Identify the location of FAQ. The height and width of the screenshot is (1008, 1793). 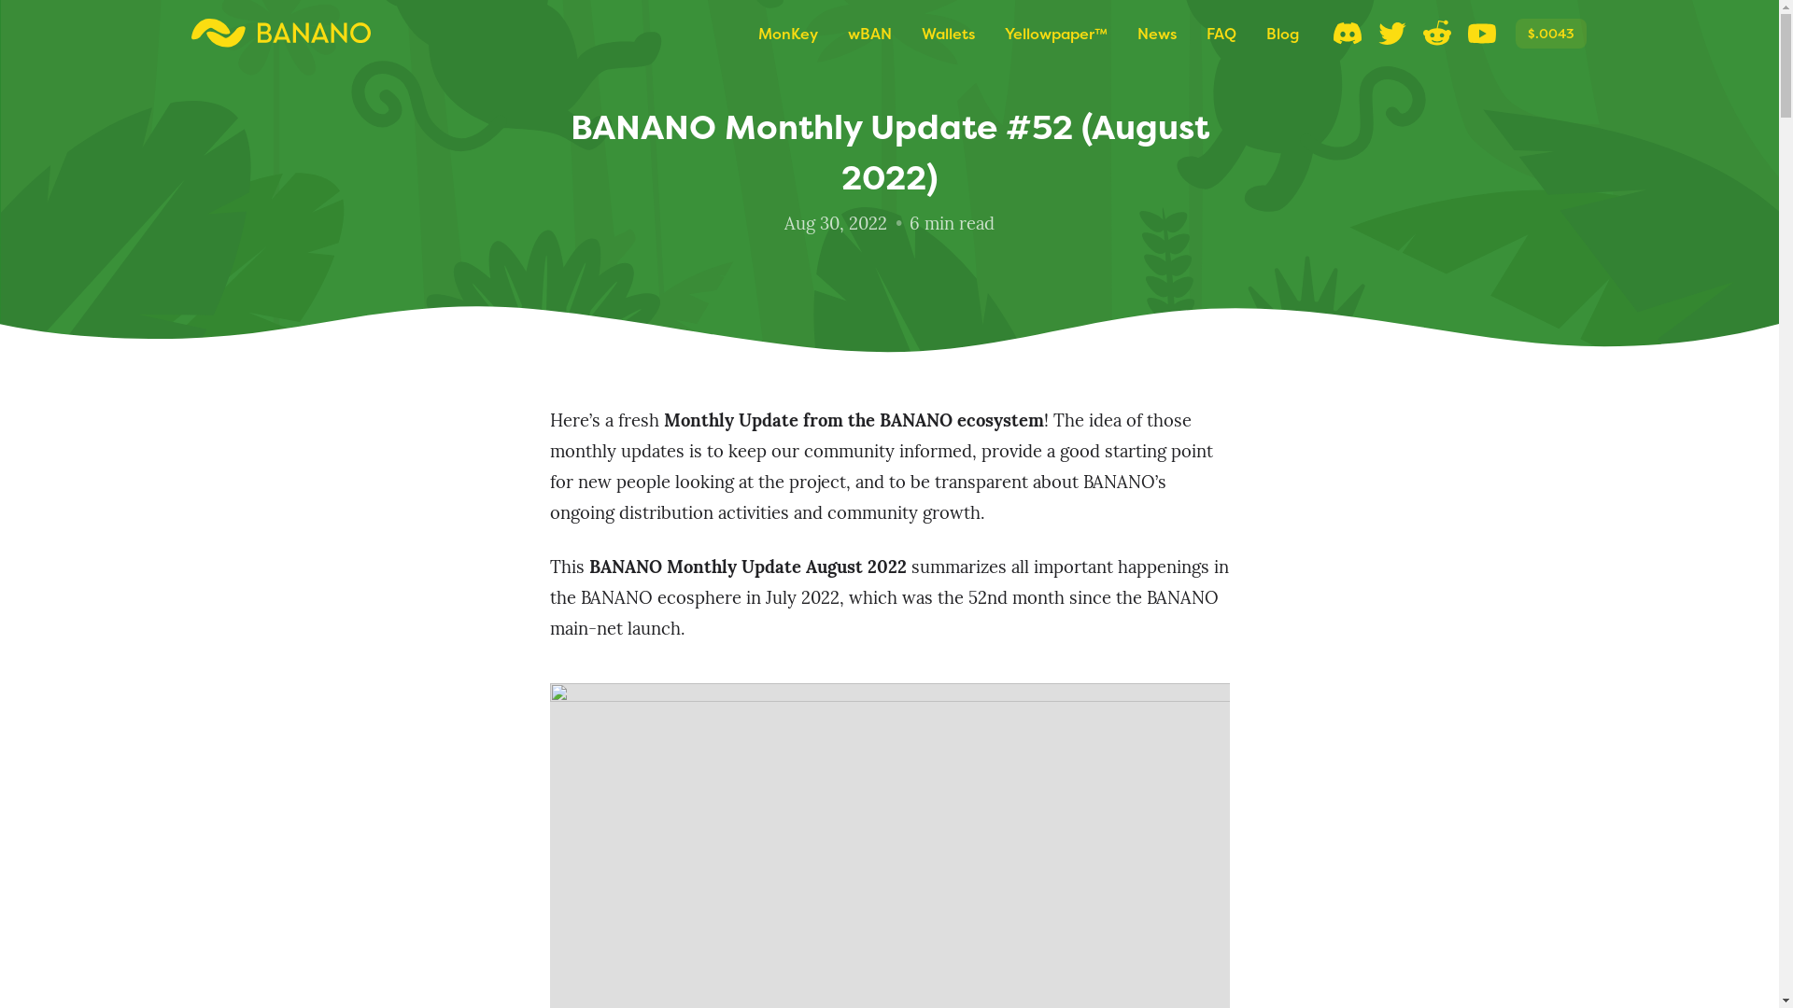
(1221, 34).